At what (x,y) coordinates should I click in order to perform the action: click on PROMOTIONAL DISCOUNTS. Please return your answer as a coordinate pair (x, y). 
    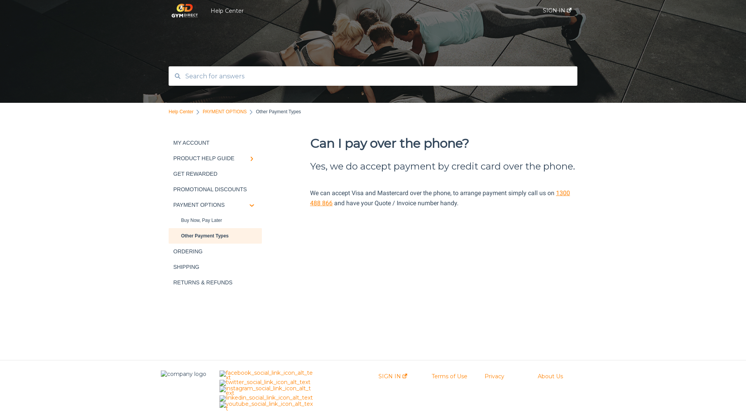
    Looking at the image, I should click on (215, 189).